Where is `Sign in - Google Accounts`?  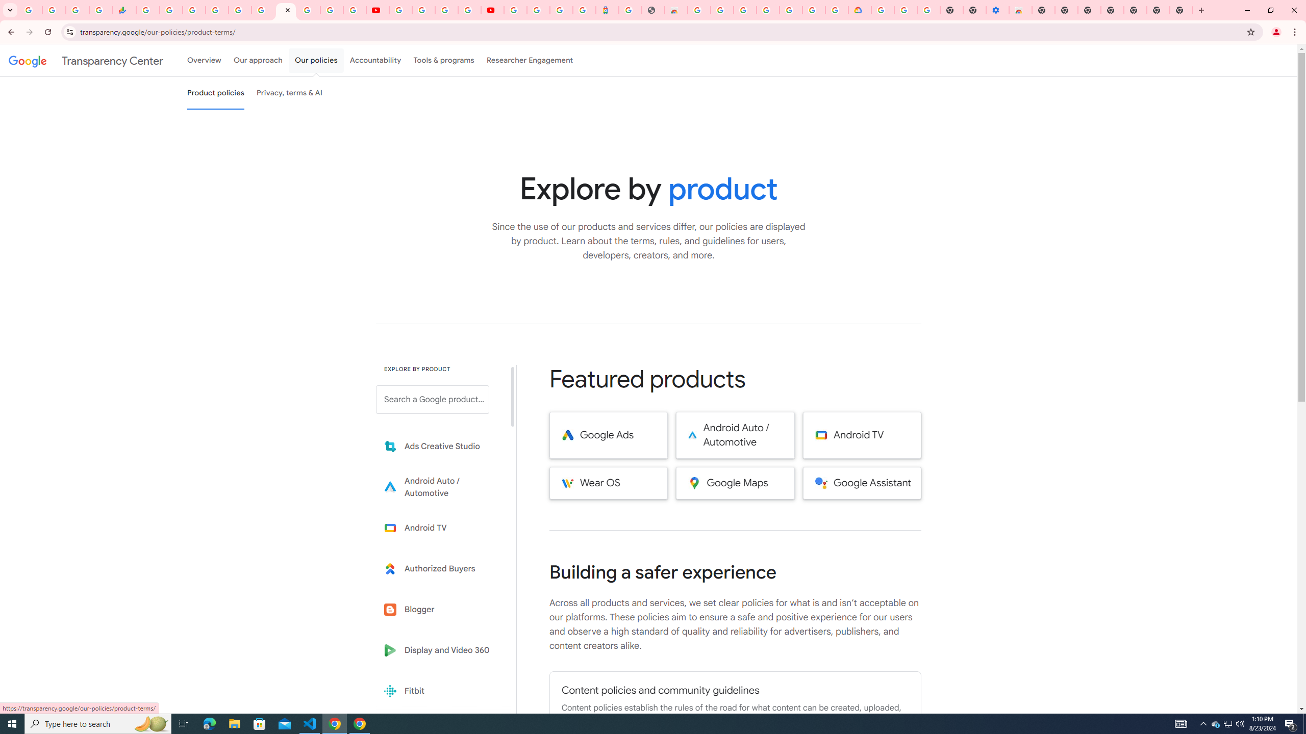 Sign in - Google Accounts is located at coordinates (814, 10).